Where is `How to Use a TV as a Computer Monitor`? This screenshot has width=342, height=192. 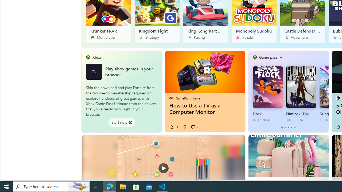 How to Use a TV as a Computer Monitor is located at coordinates (205, 109).